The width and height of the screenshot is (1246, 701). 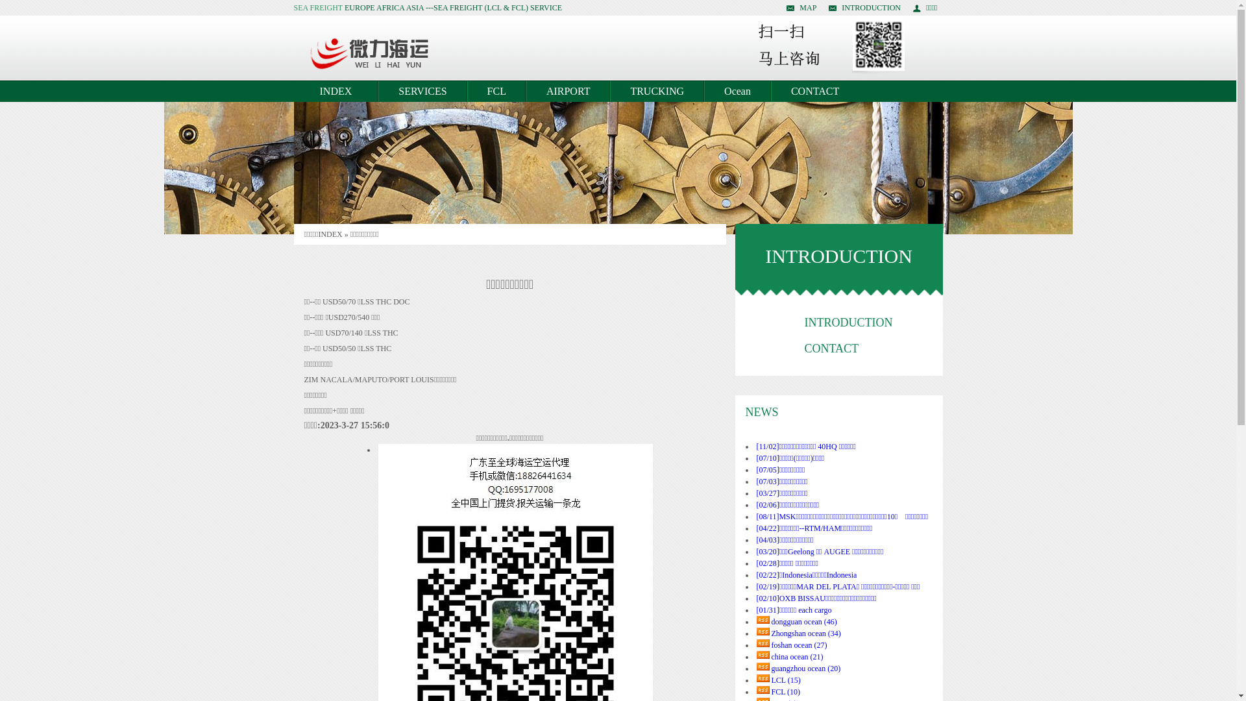 I want to click on Zhongshan ocean (34), so click(x=806, y=633).